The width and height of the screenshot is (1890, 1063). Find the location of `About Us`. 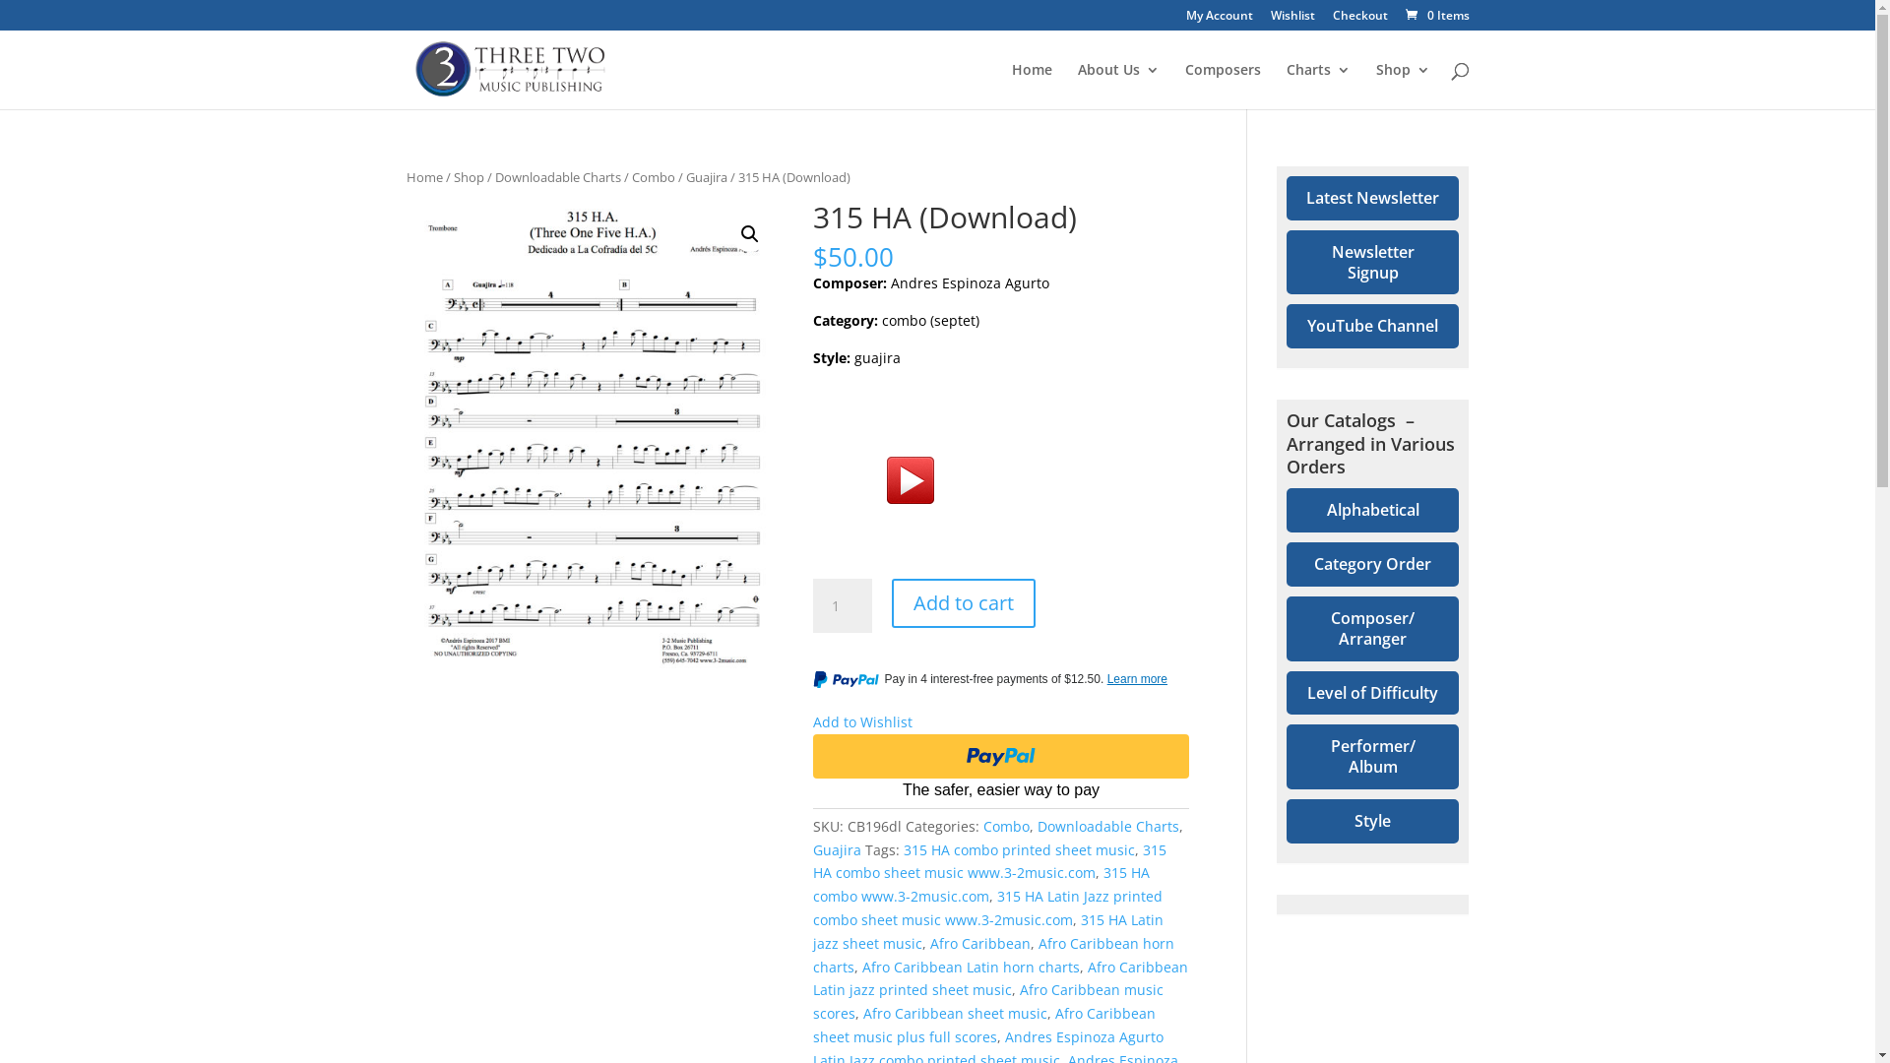

About Us is located at coordinates (1118, 87).